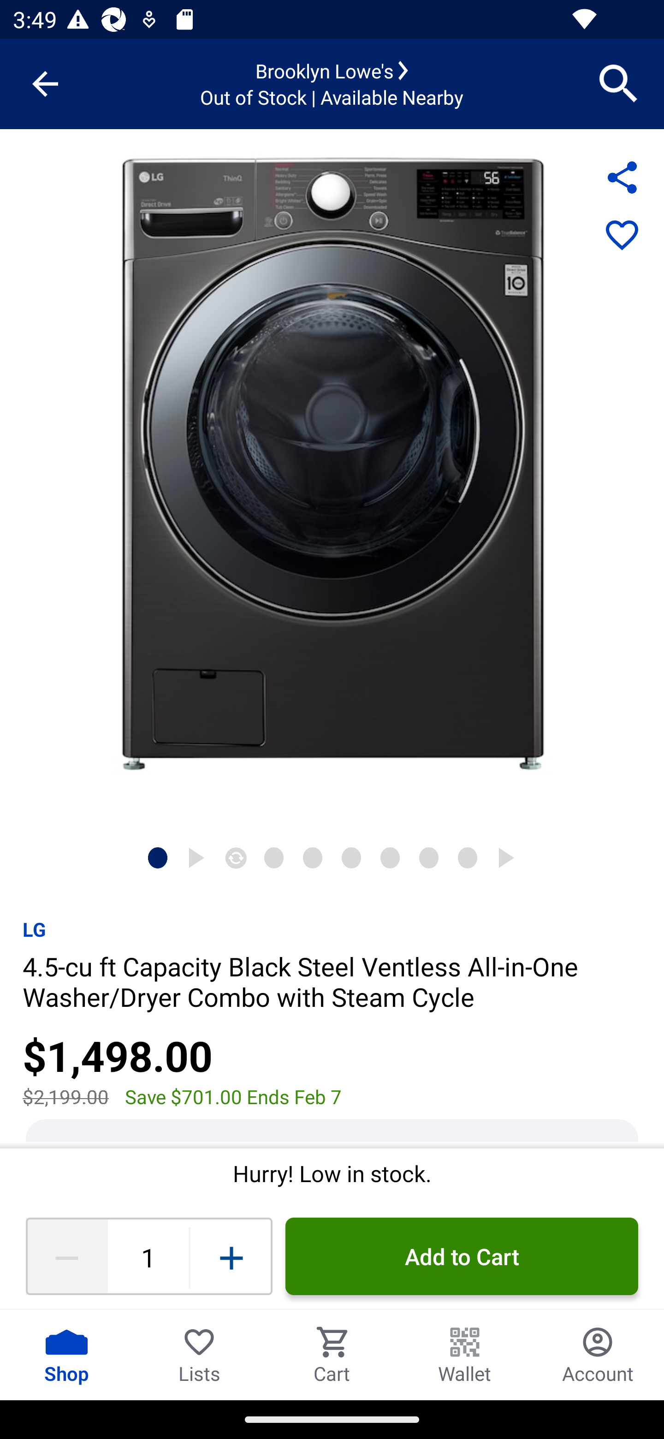 This screenshot has height=1439, width=664. Describe the element at coordinates (465, 1355) in the screenshot. I see `Wallet` at that location.